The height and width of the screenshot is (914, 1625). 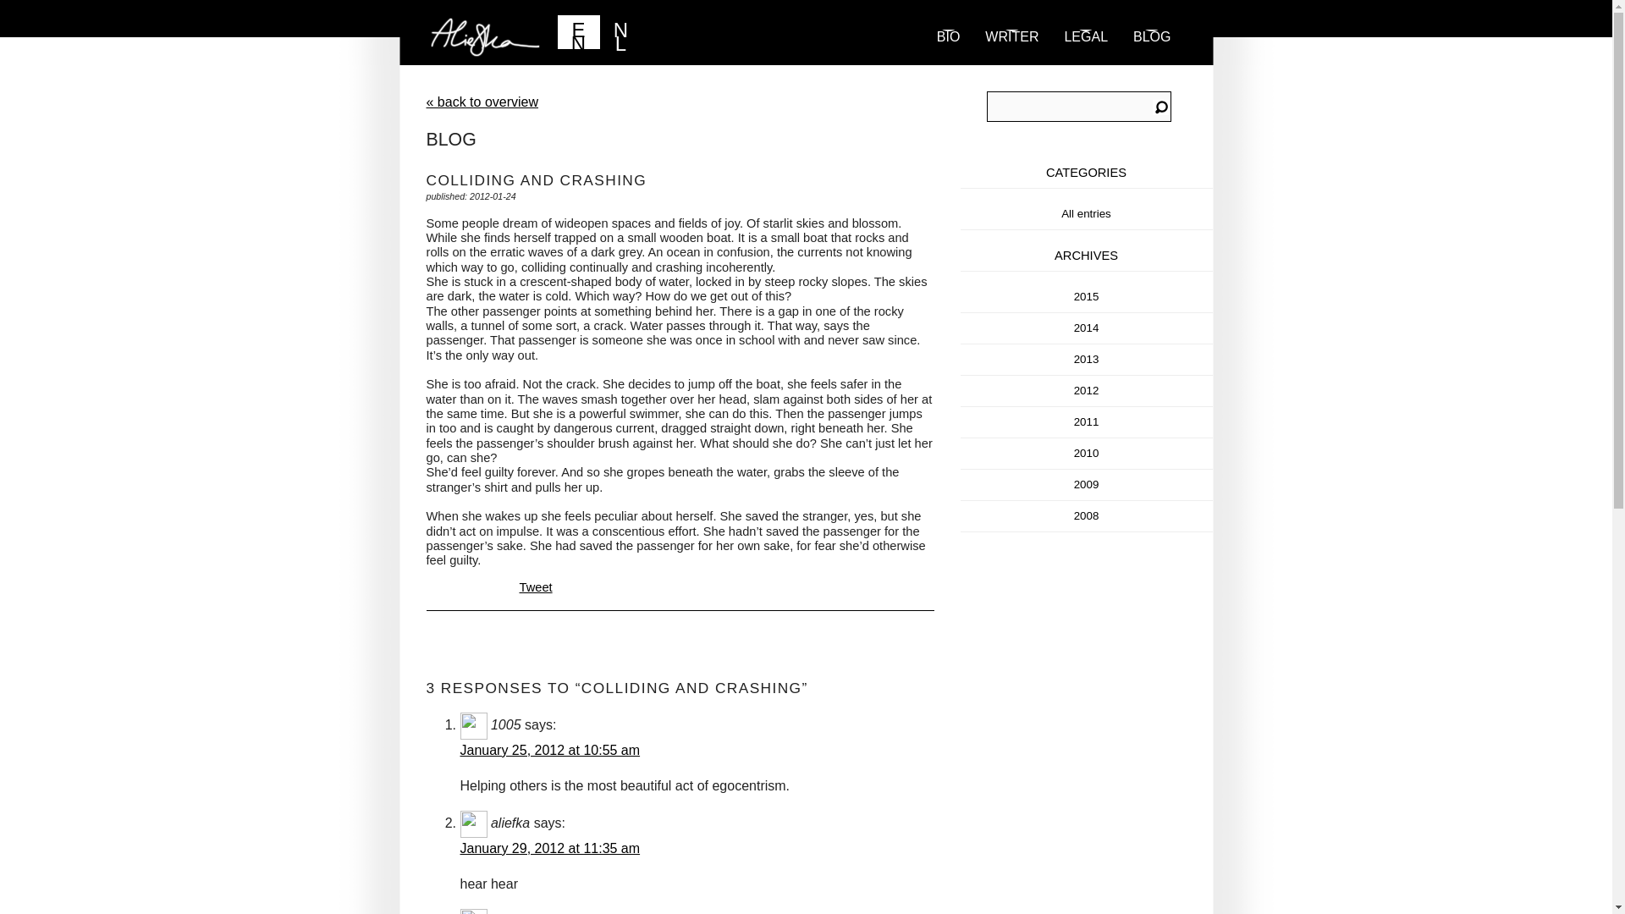 I want to click on Bio, so click(x=949, y=54).